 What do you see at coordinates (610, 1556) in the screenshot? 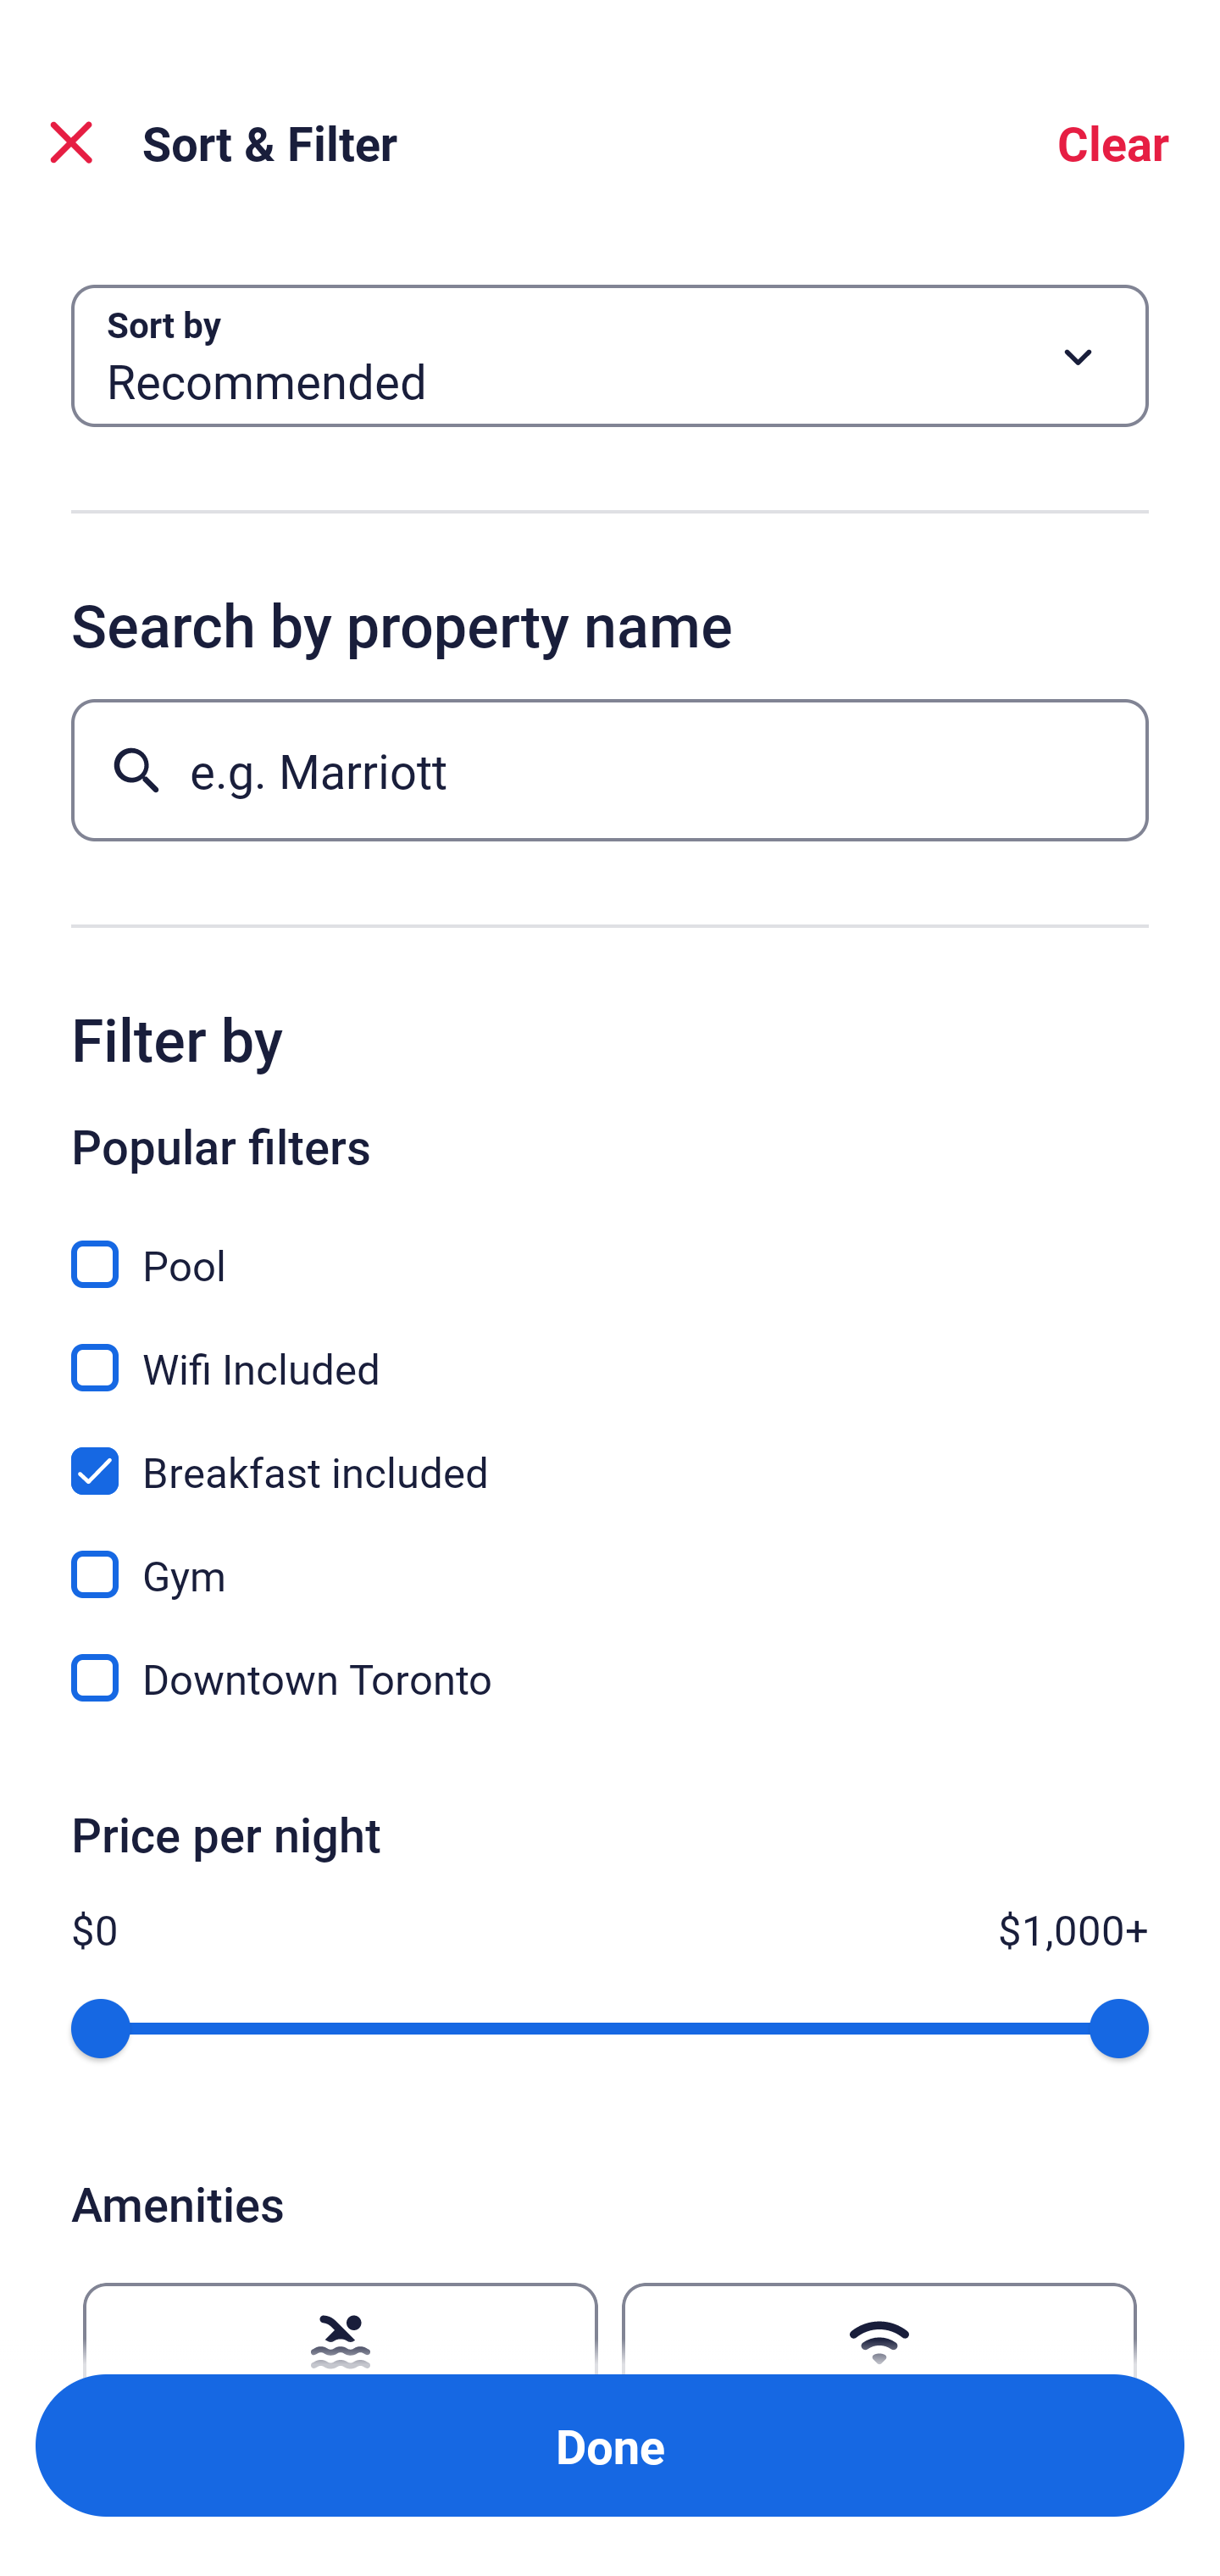
I see `Gym, Gym` at bounding box center [610, 1556].